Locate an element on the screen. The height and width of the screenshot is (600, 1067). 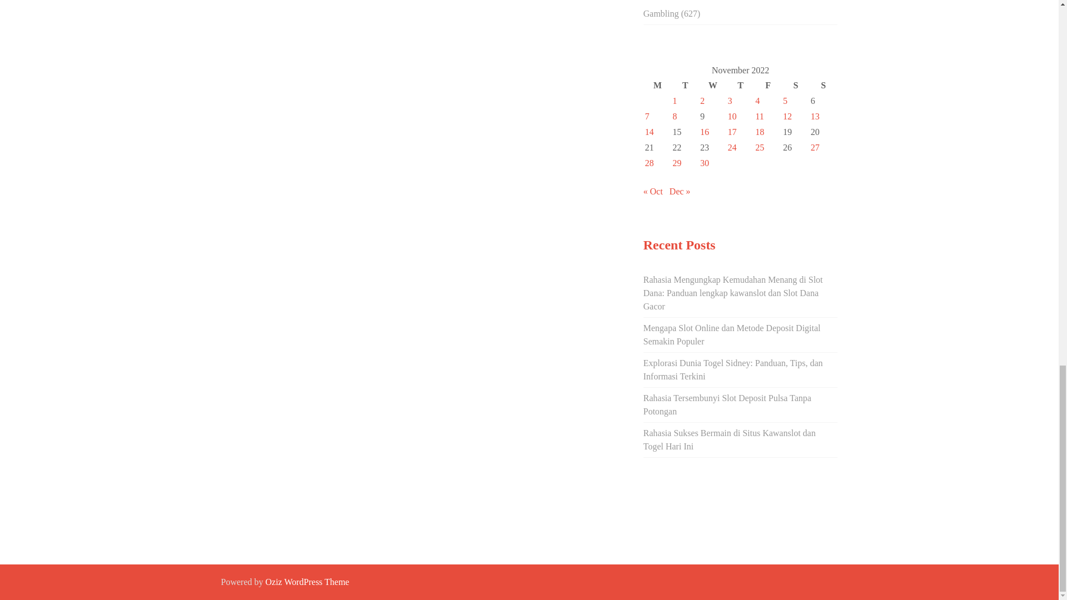
Sunday is located at coordinates (823, 86).